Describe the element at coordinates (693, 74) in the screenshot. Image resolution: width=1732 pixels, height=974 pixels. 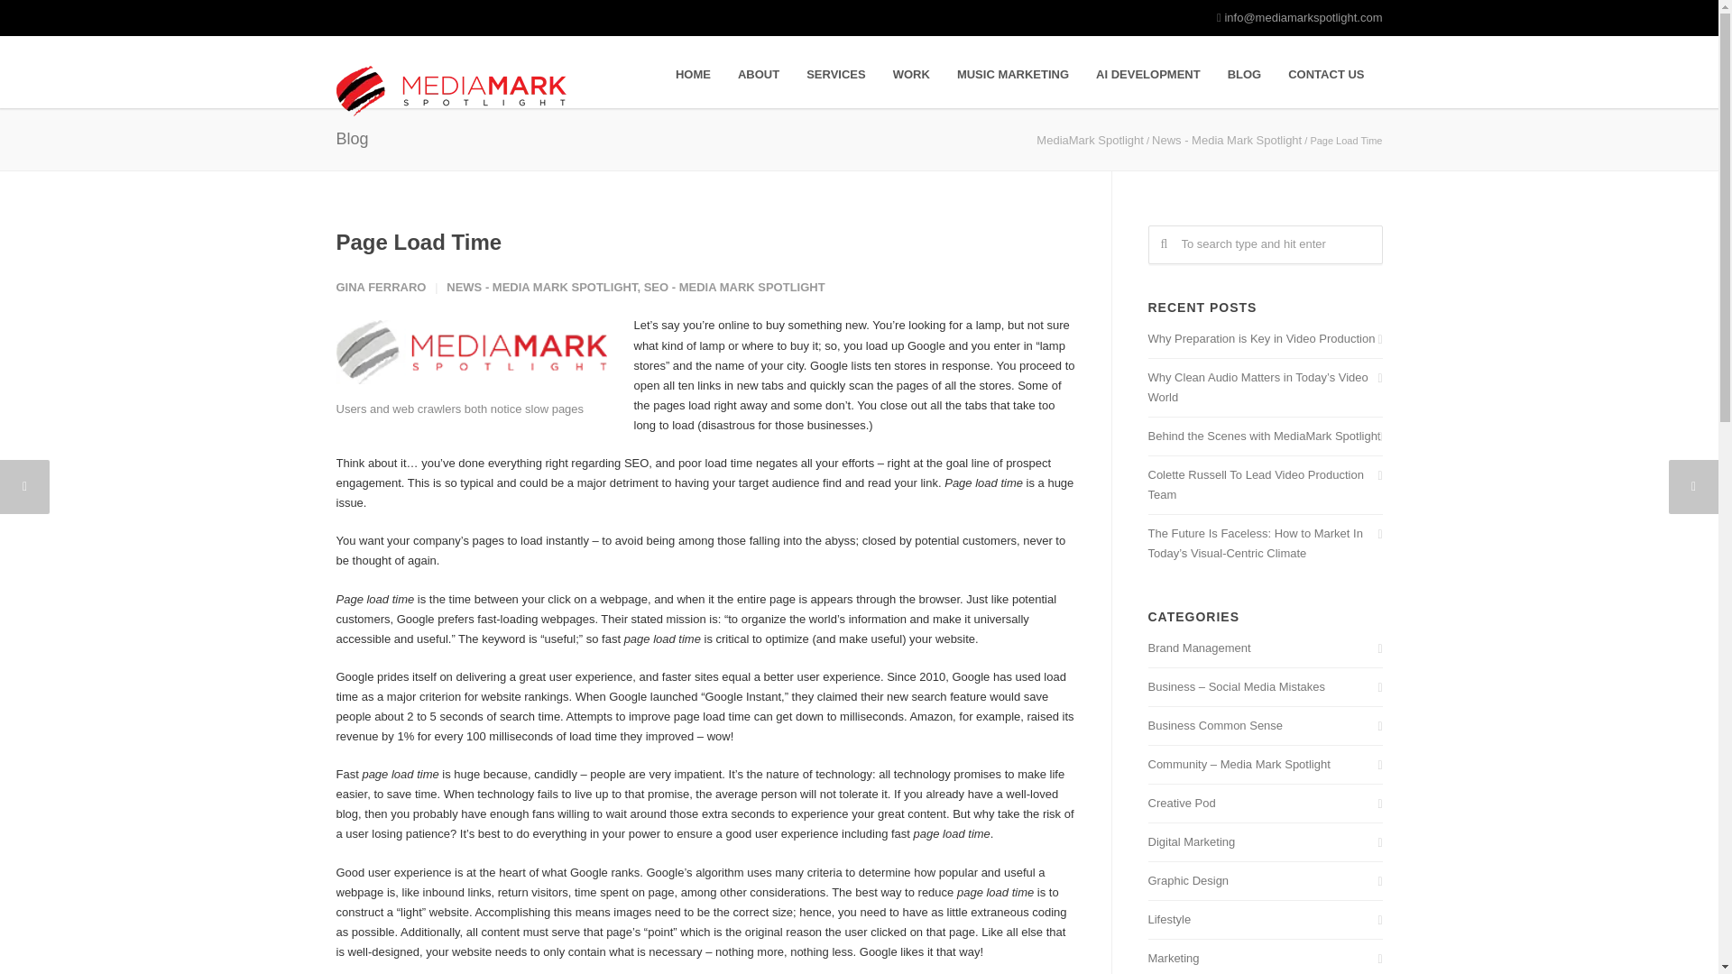
I see `HOME` at that location.